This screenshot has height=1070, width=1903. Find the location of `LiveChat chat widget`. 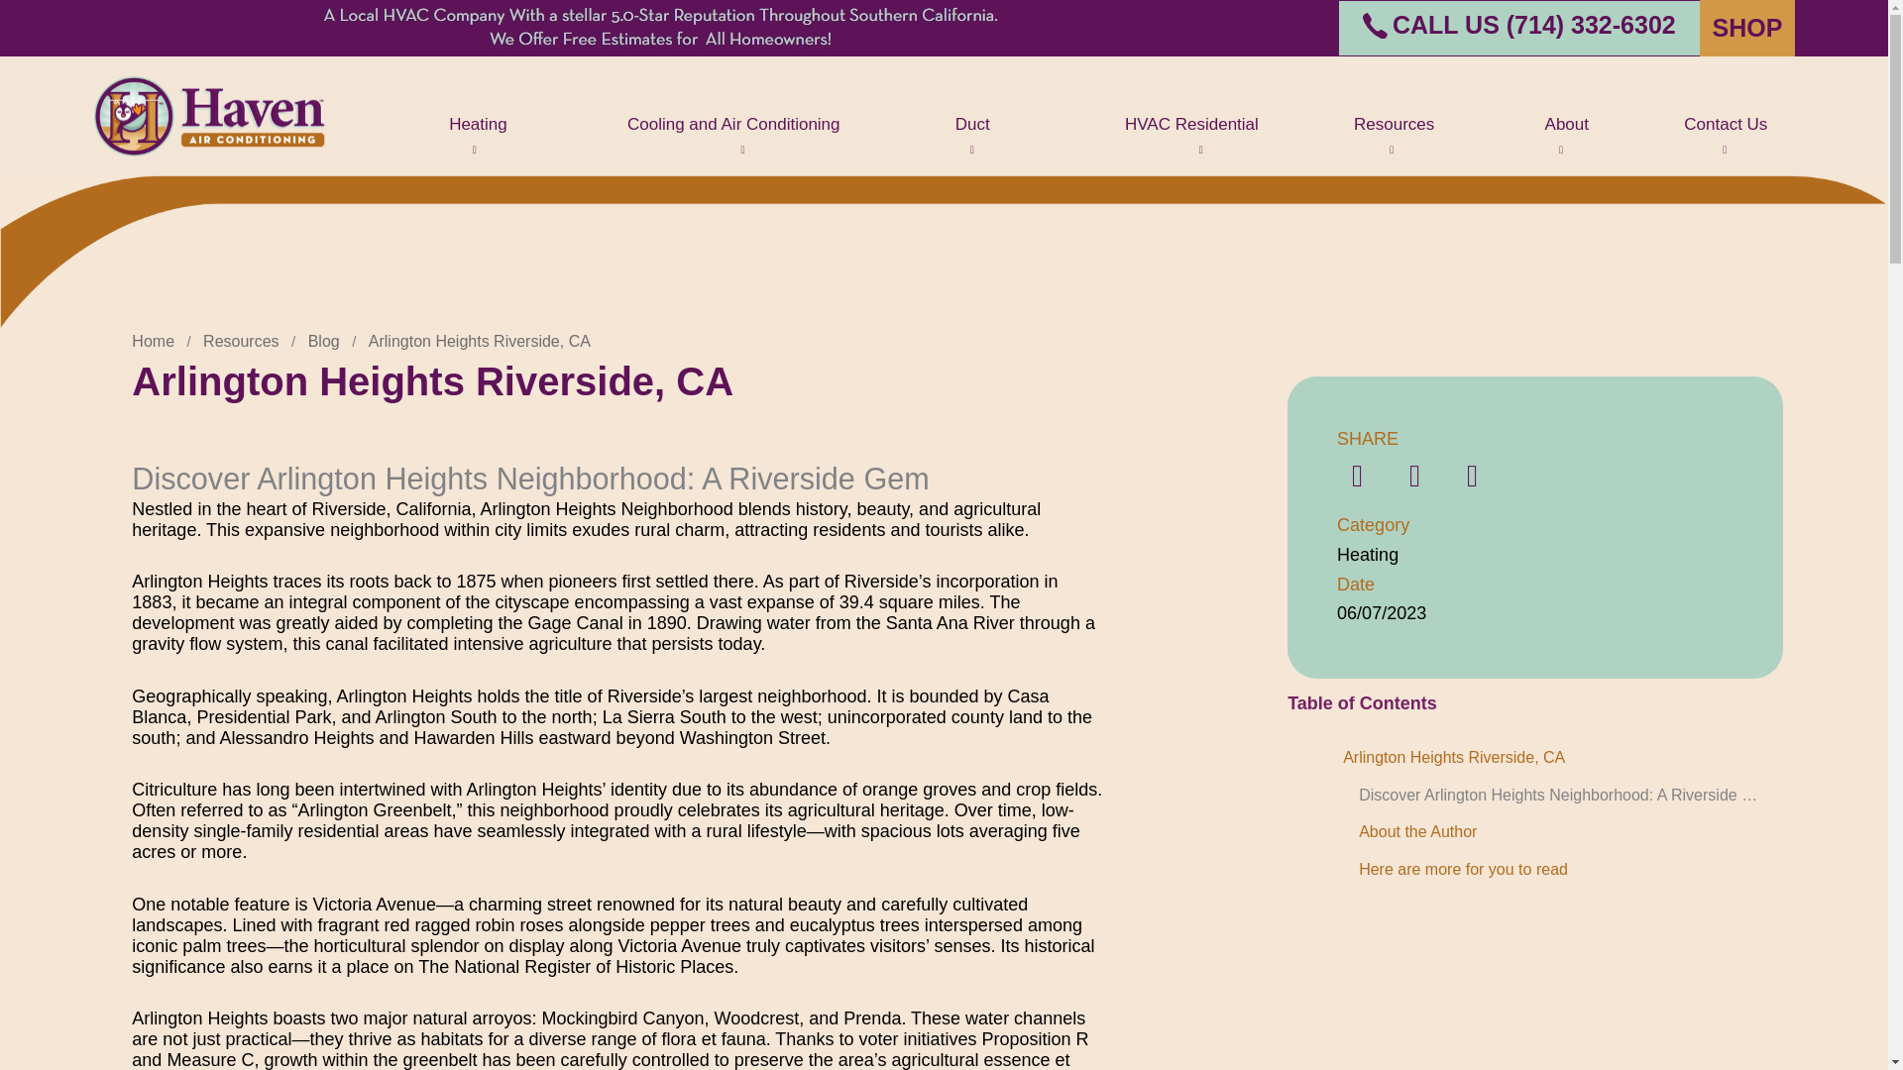

LiveChat chat widget is located at coordinates (1846, 1028).